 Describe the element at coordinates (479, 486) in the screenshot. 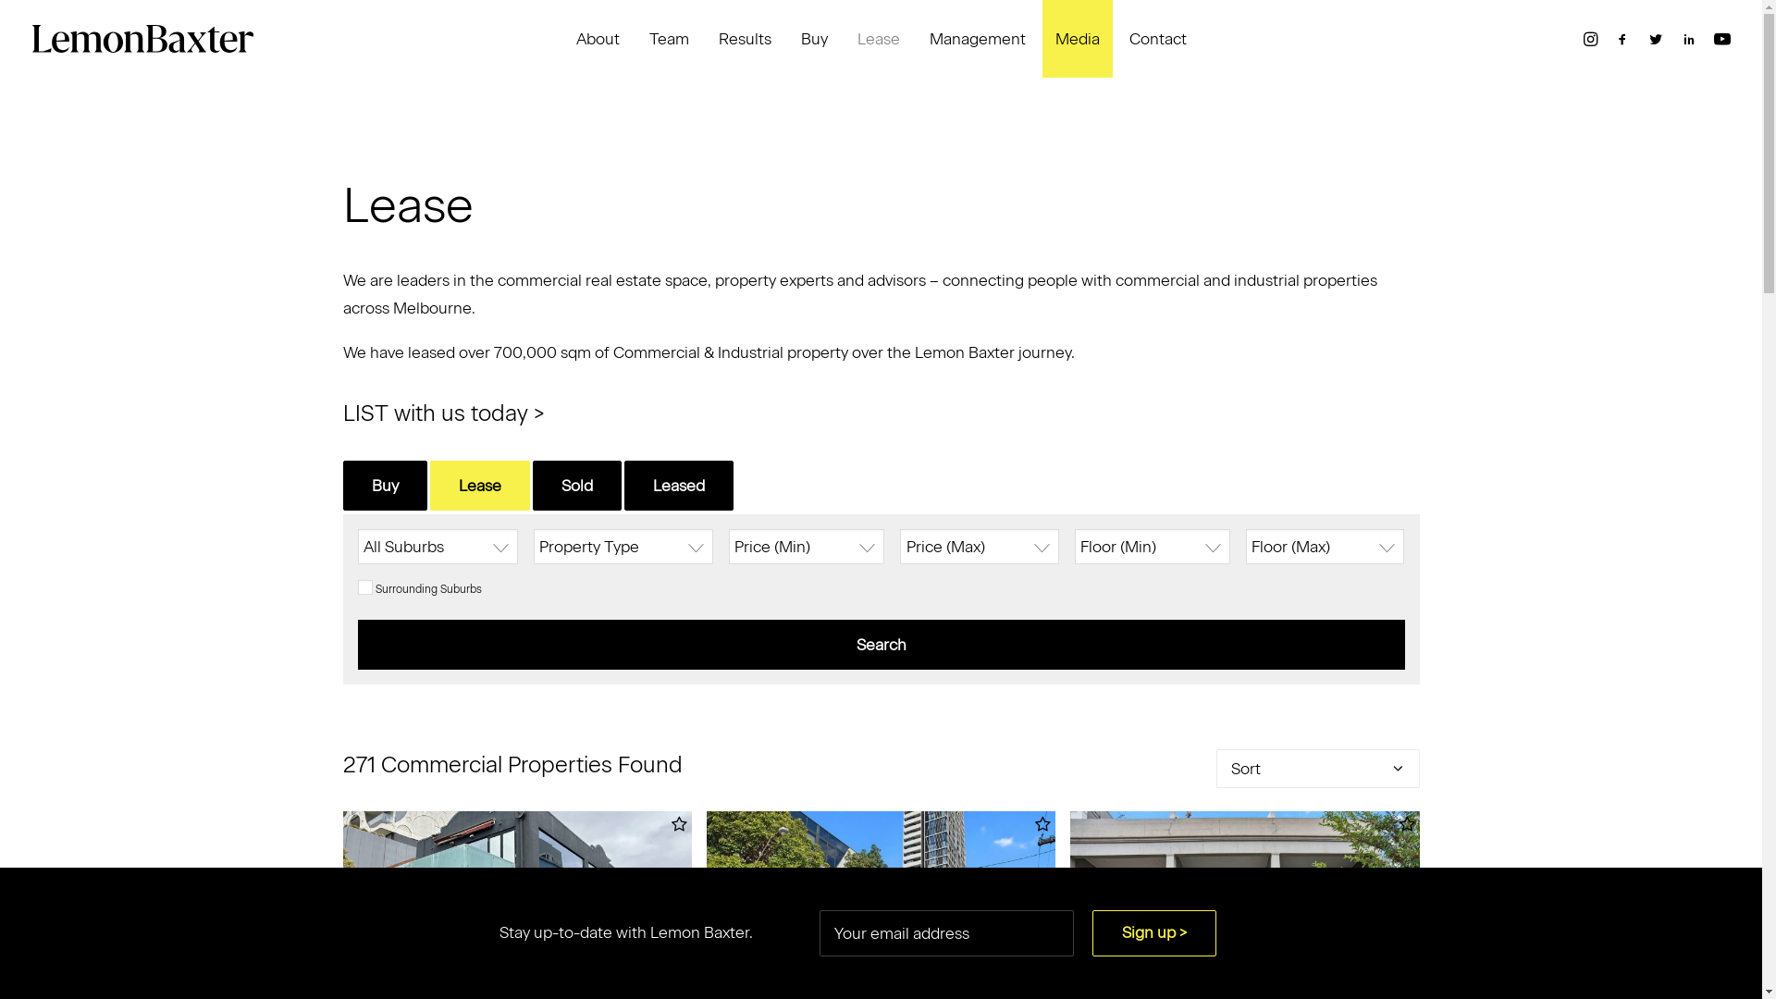

I see `Lease` at that location.